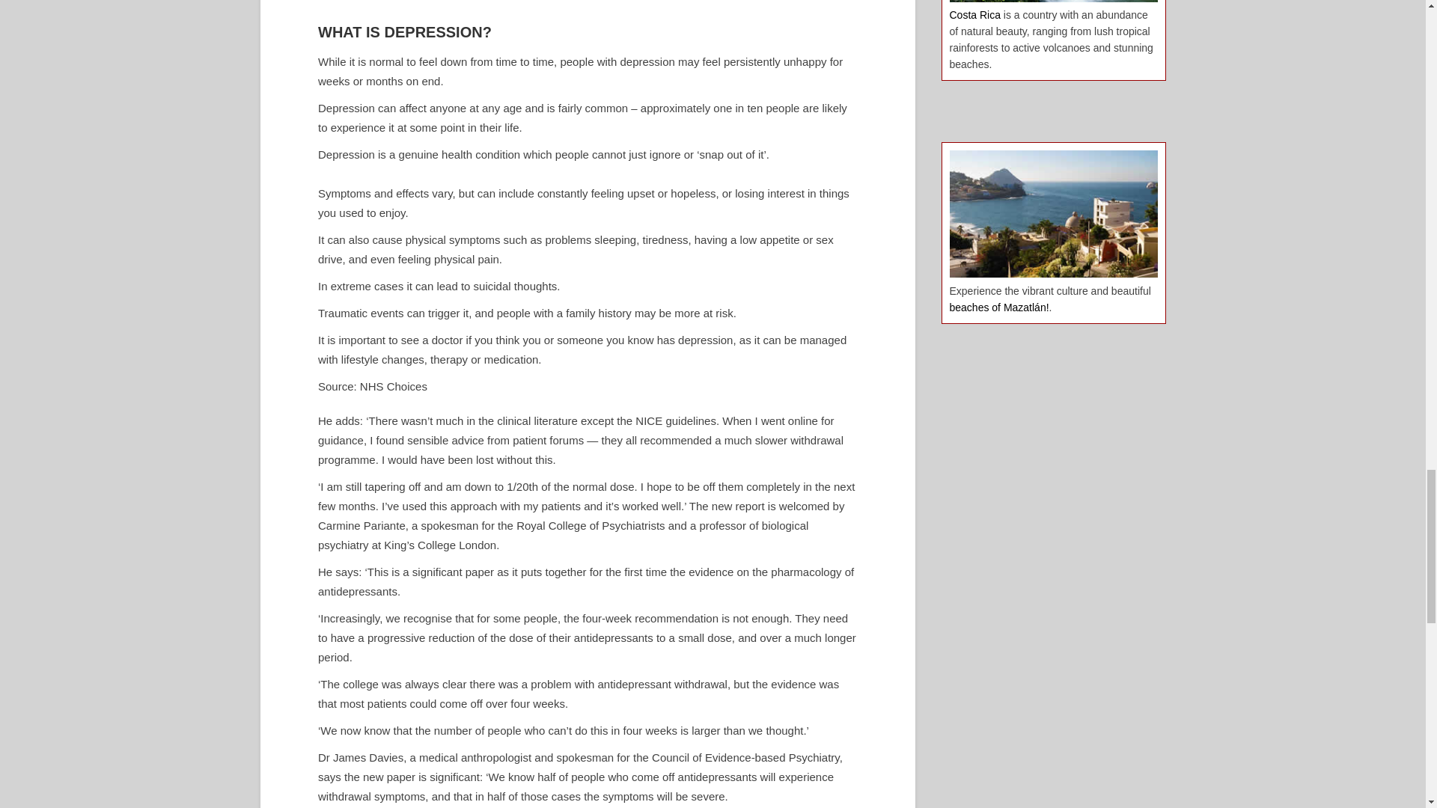 This screenshot has width=1437, height=808. Describe the element at coordinates (974, 15) in the screenshot. I see `Costa Rica` at that location.